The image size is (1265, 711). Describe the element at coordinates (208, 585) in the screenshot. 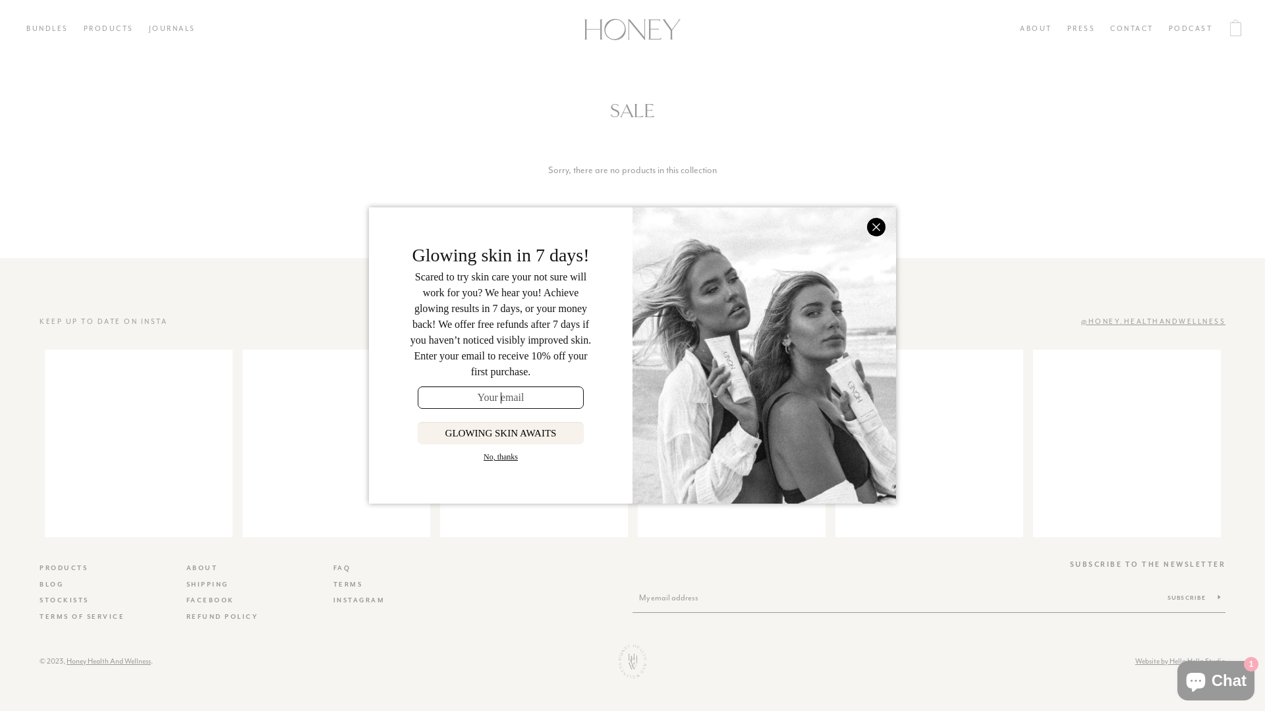

I see `SHIPPING` at that location.